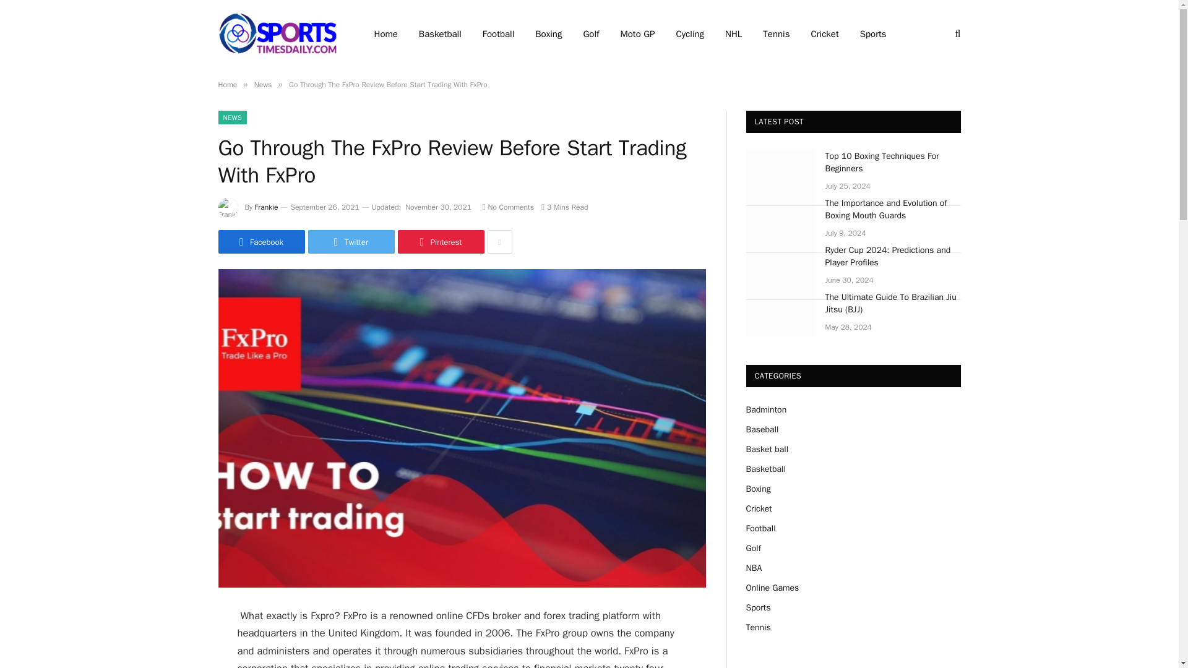  Describe the element at coordinates (440, 34) in the screenshot. I see `Basketball` at that location.